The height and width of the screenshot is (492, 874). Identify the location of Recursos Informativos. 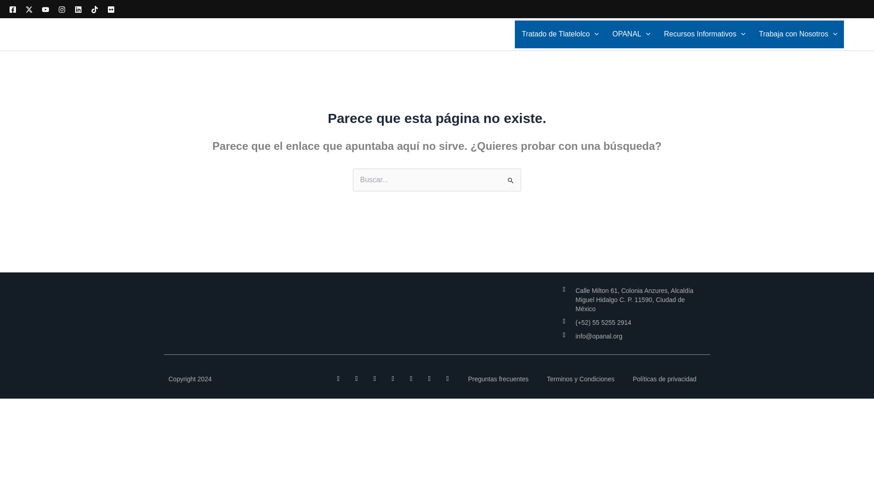
(705, 34).